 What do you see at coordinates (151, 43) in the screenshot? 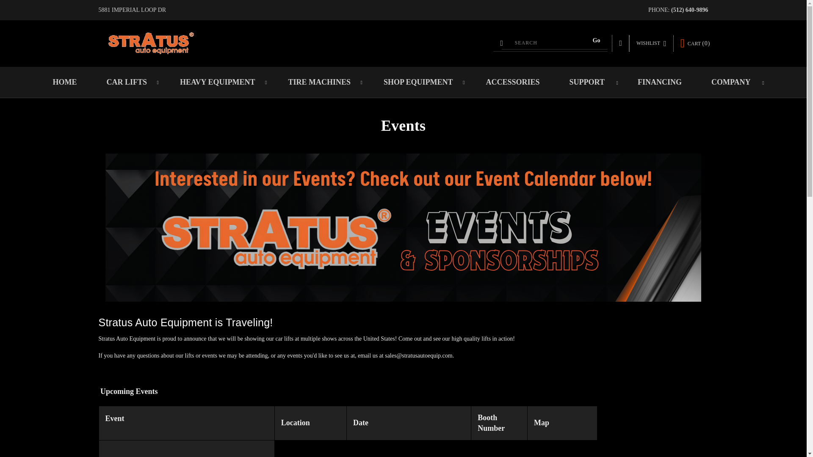
I see `Stratus Auto Equipment` at bounding box center [151, 43].